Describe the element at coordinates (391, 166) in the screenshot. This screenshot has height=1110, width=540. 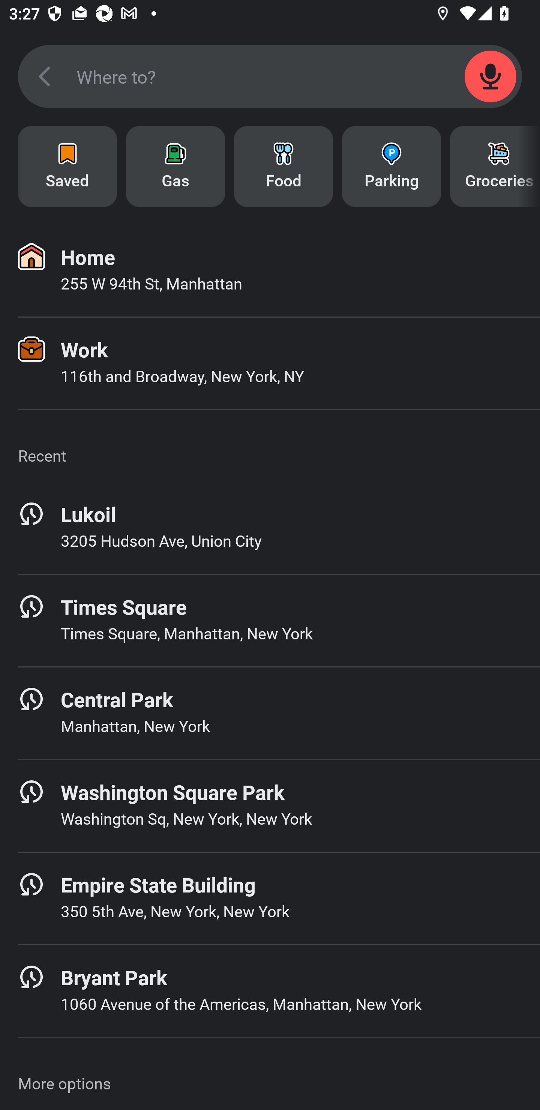
I see `Parking` at that location.